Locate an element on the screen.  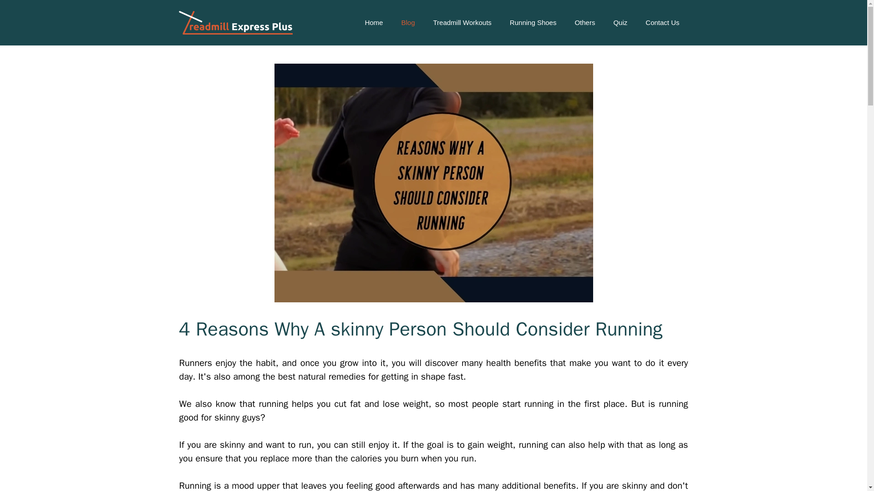
Running Shoes is located at coordinates (533, 23).